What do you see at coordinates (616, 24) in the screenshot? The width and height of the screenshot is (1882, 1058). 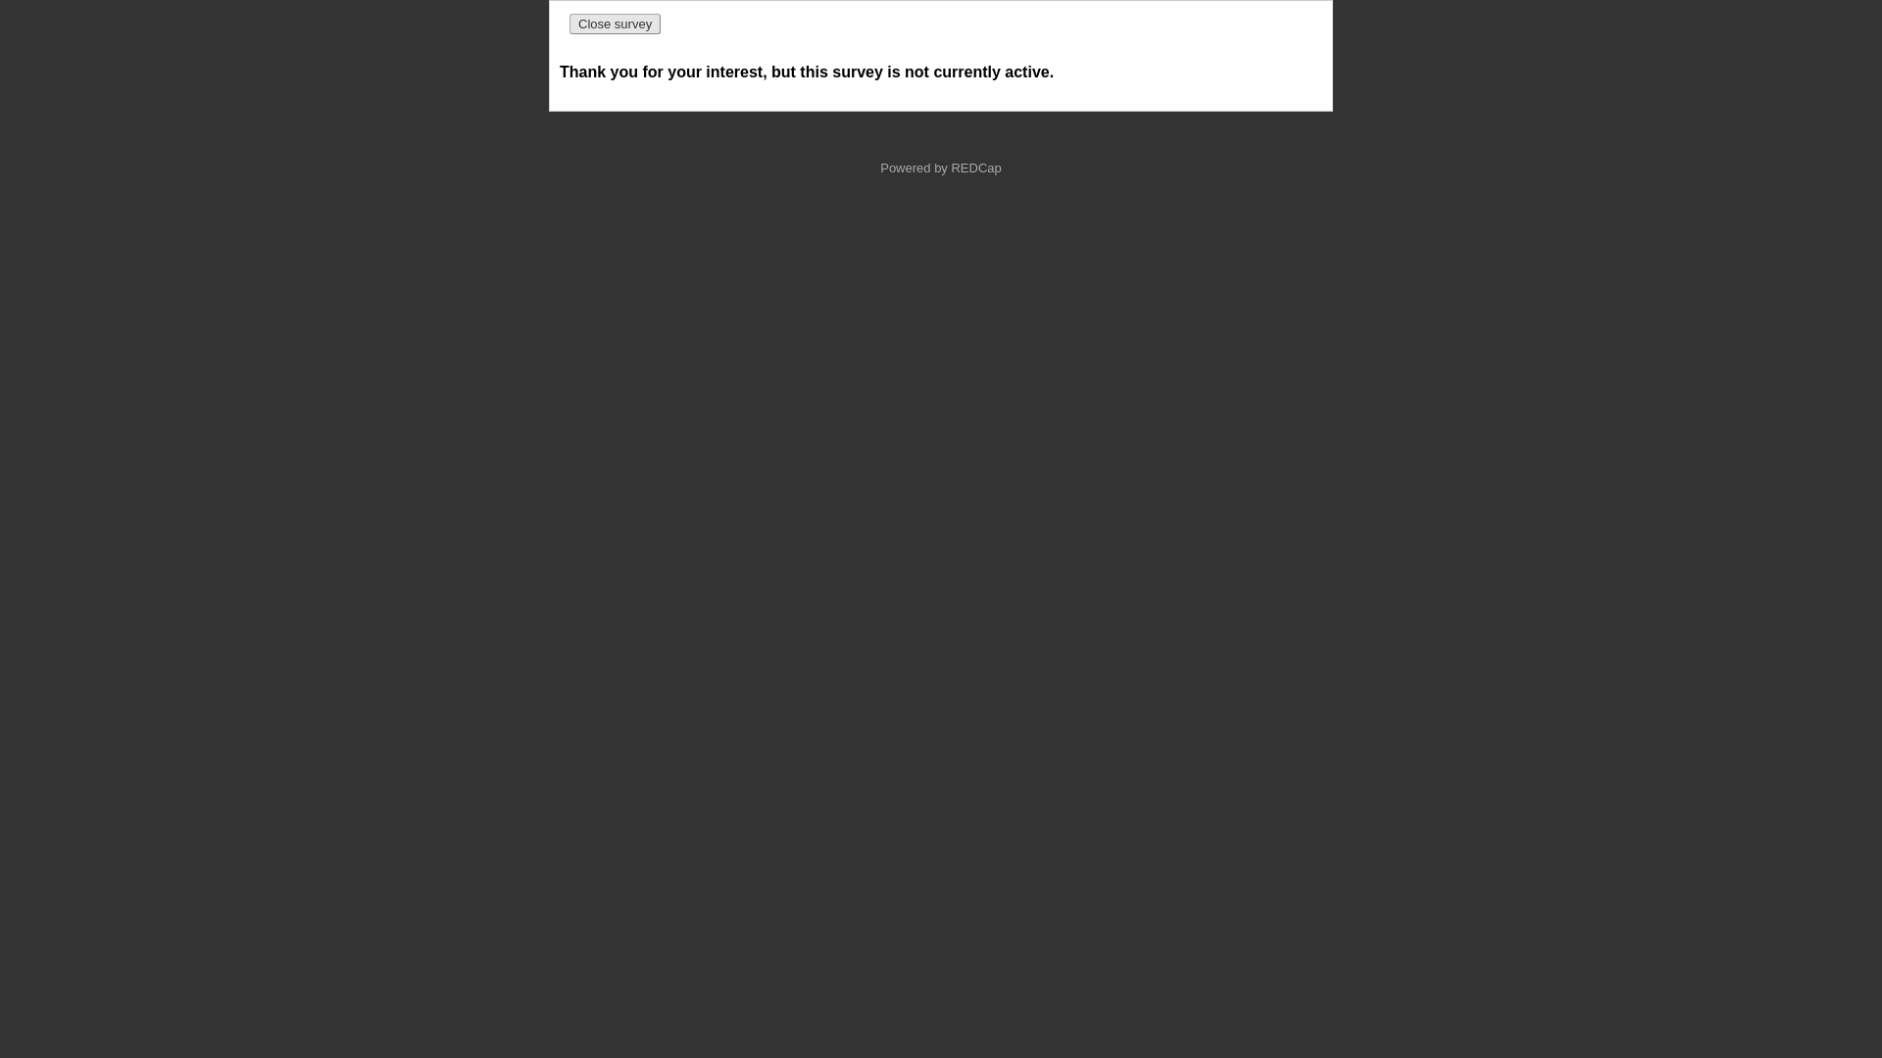 I see `Close survey` at bounding box center [616, 24].